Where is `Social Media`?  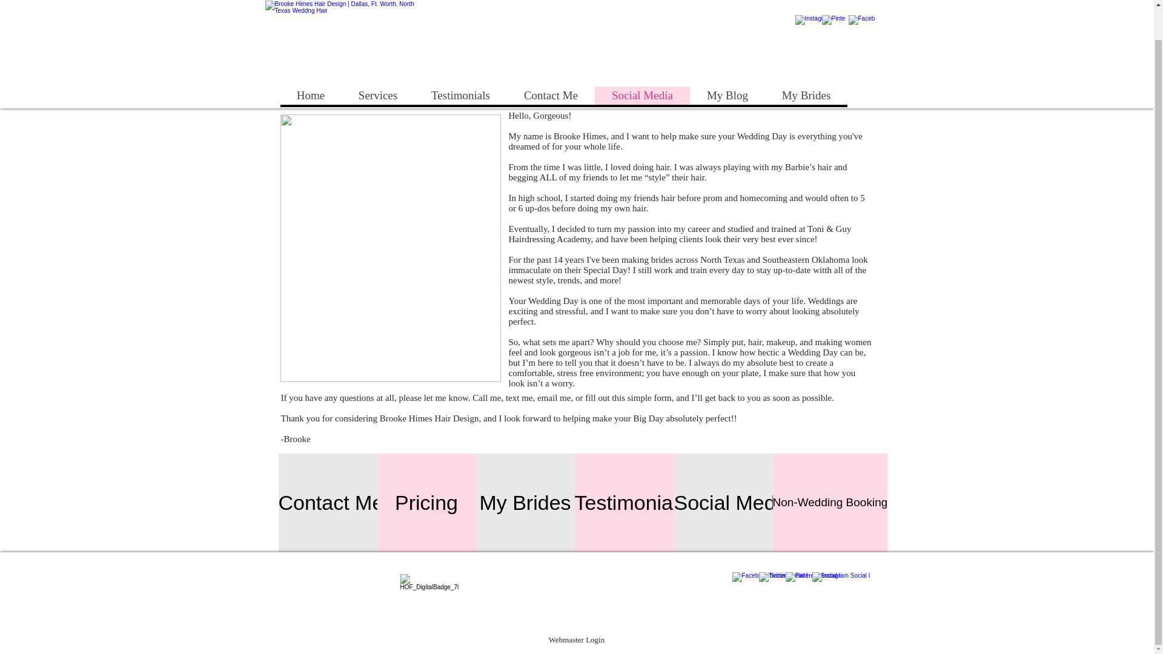
Social Media is located at coordinates (732, 503).